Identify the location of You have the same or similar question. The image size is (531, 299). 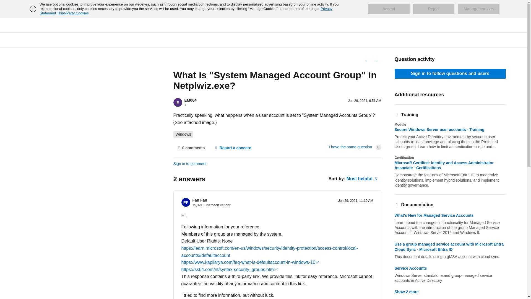
(350, 147).